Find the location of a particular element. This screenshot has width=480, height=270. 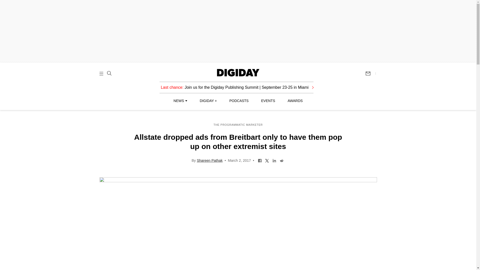

PODCASTS is located at coordinates (239, 101).